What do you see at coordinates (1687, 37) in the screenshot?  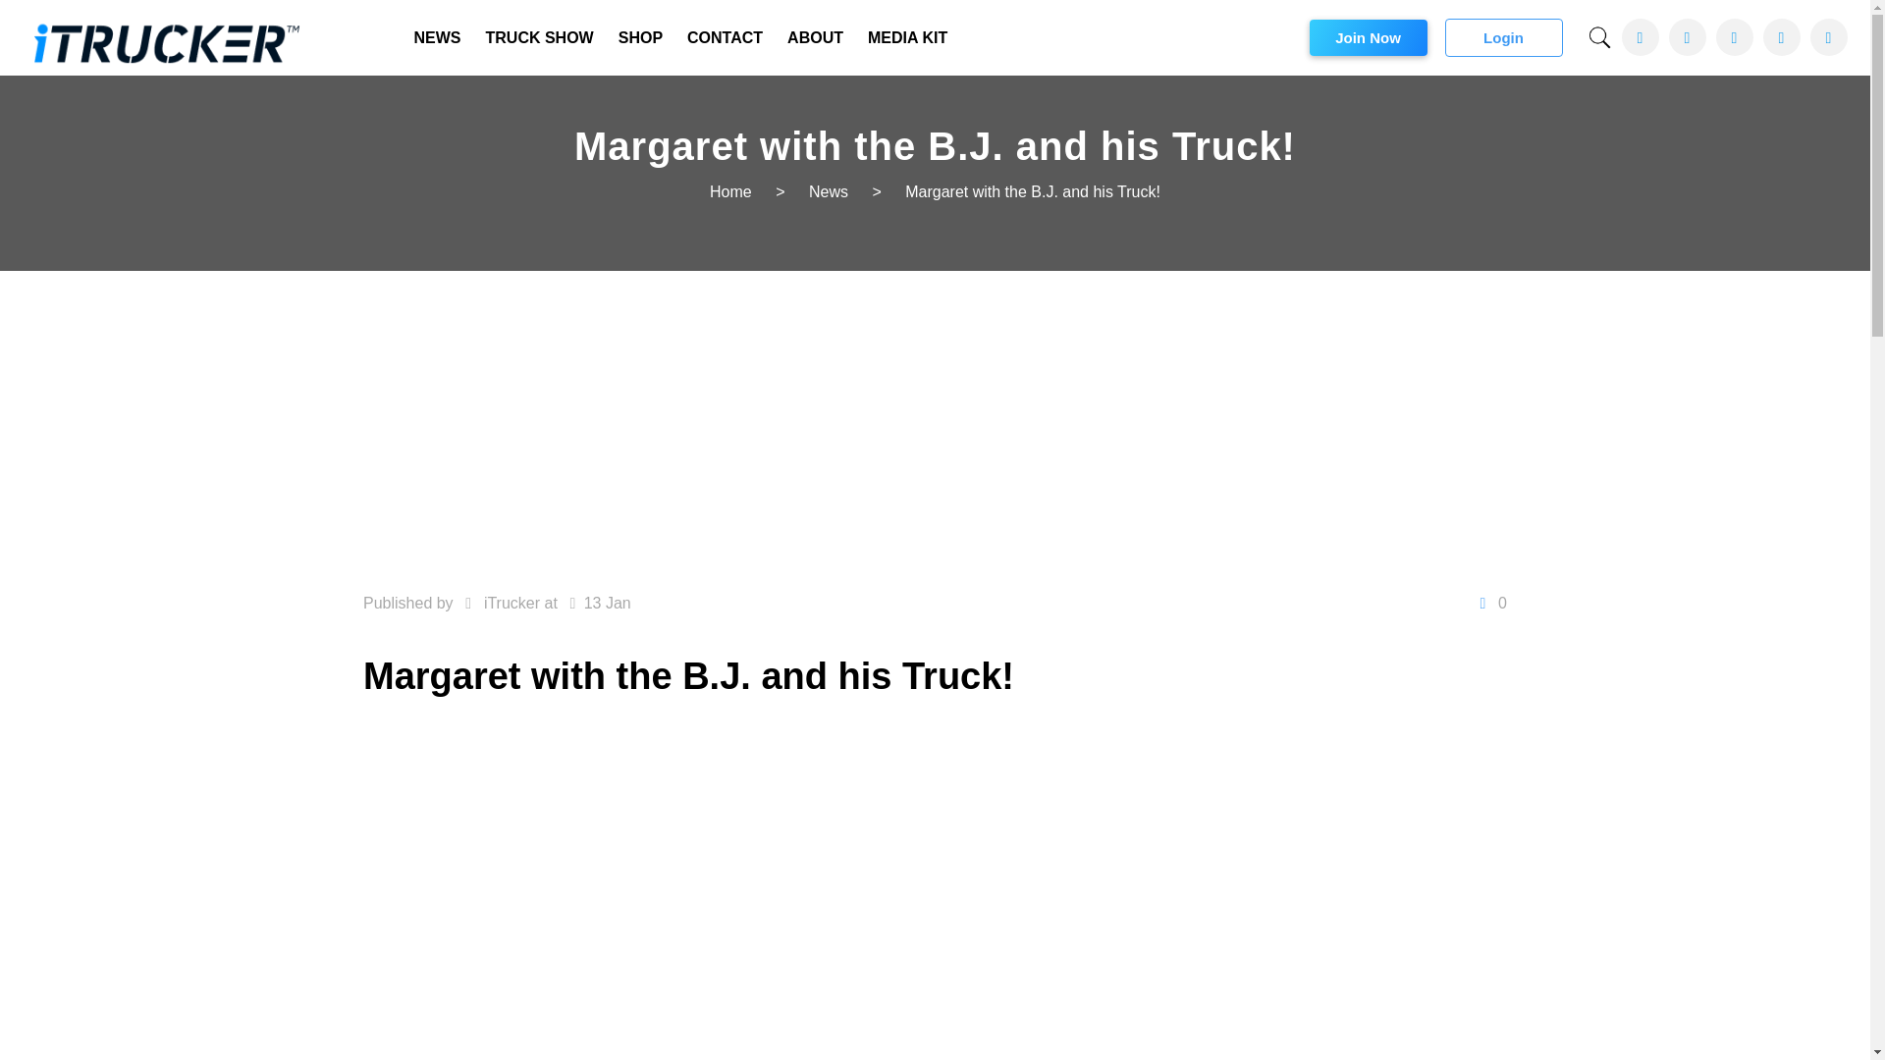 I see `Twitter` at bounding box center [1687, 37].